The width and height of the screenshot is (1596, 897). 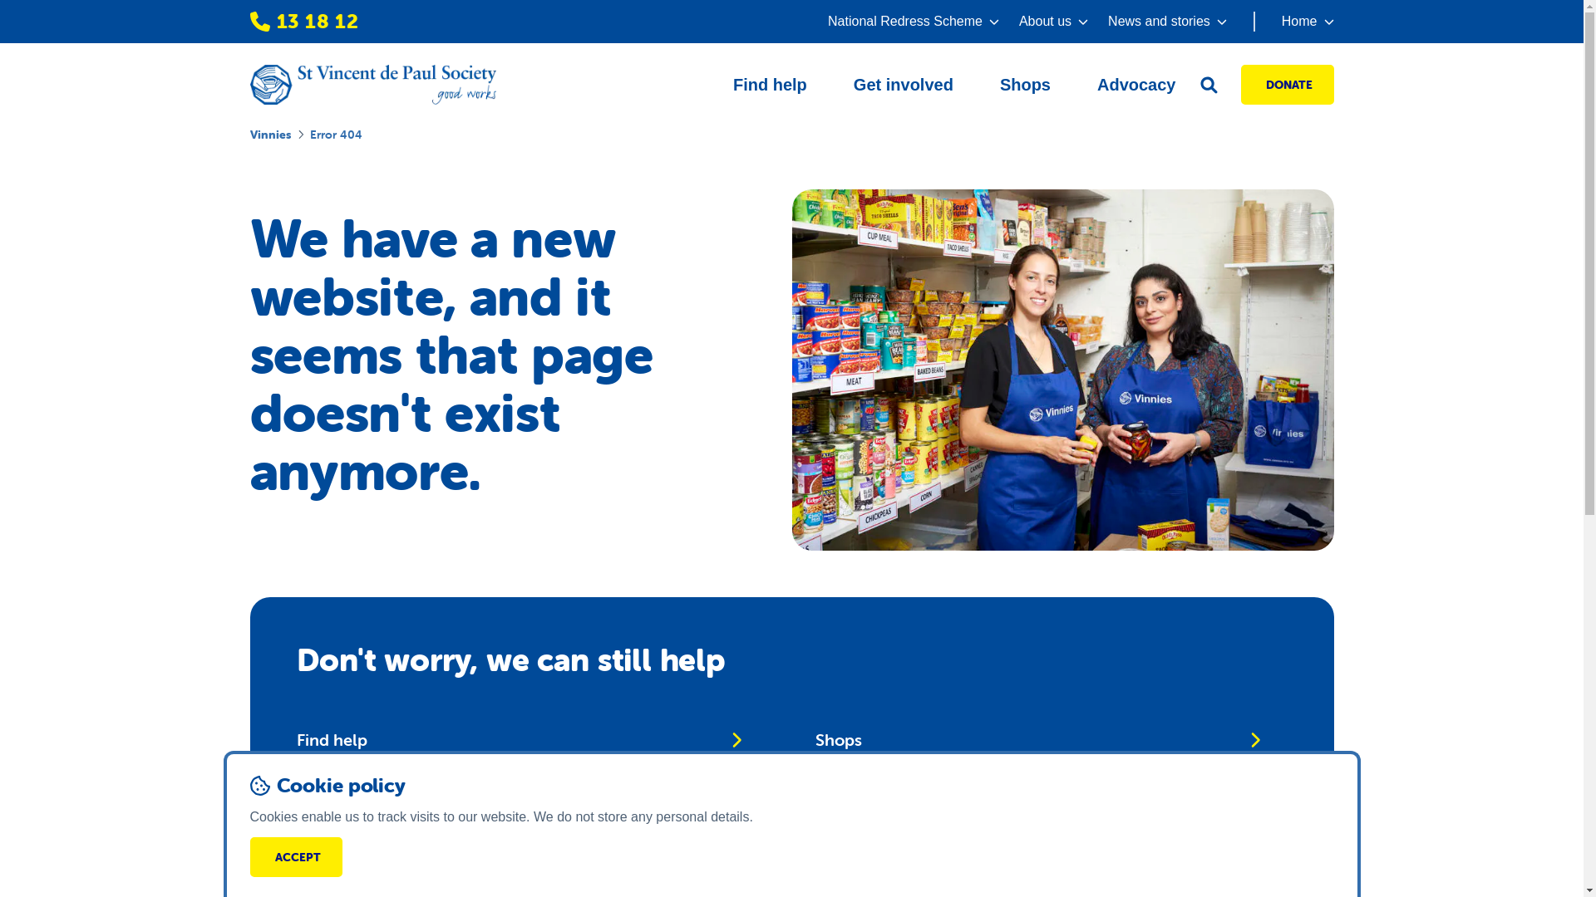 I want to click on ACCEPT, so click(x=296, y=857).